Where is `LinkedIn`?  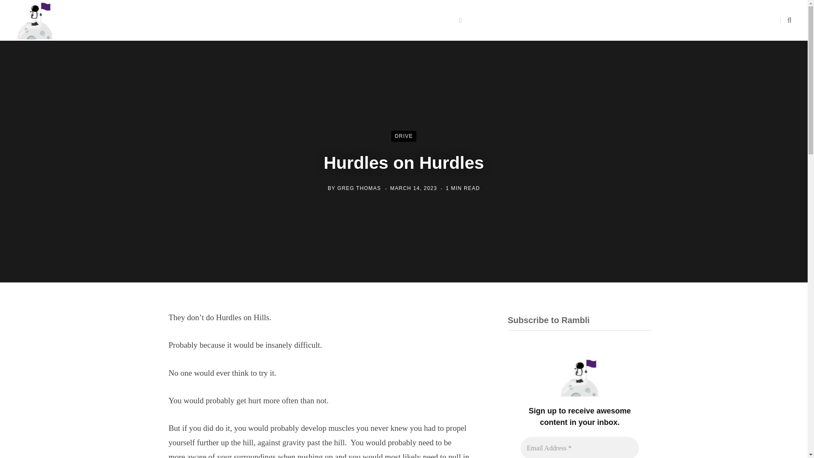 LinkedIn is located at coordinates (763, 20).